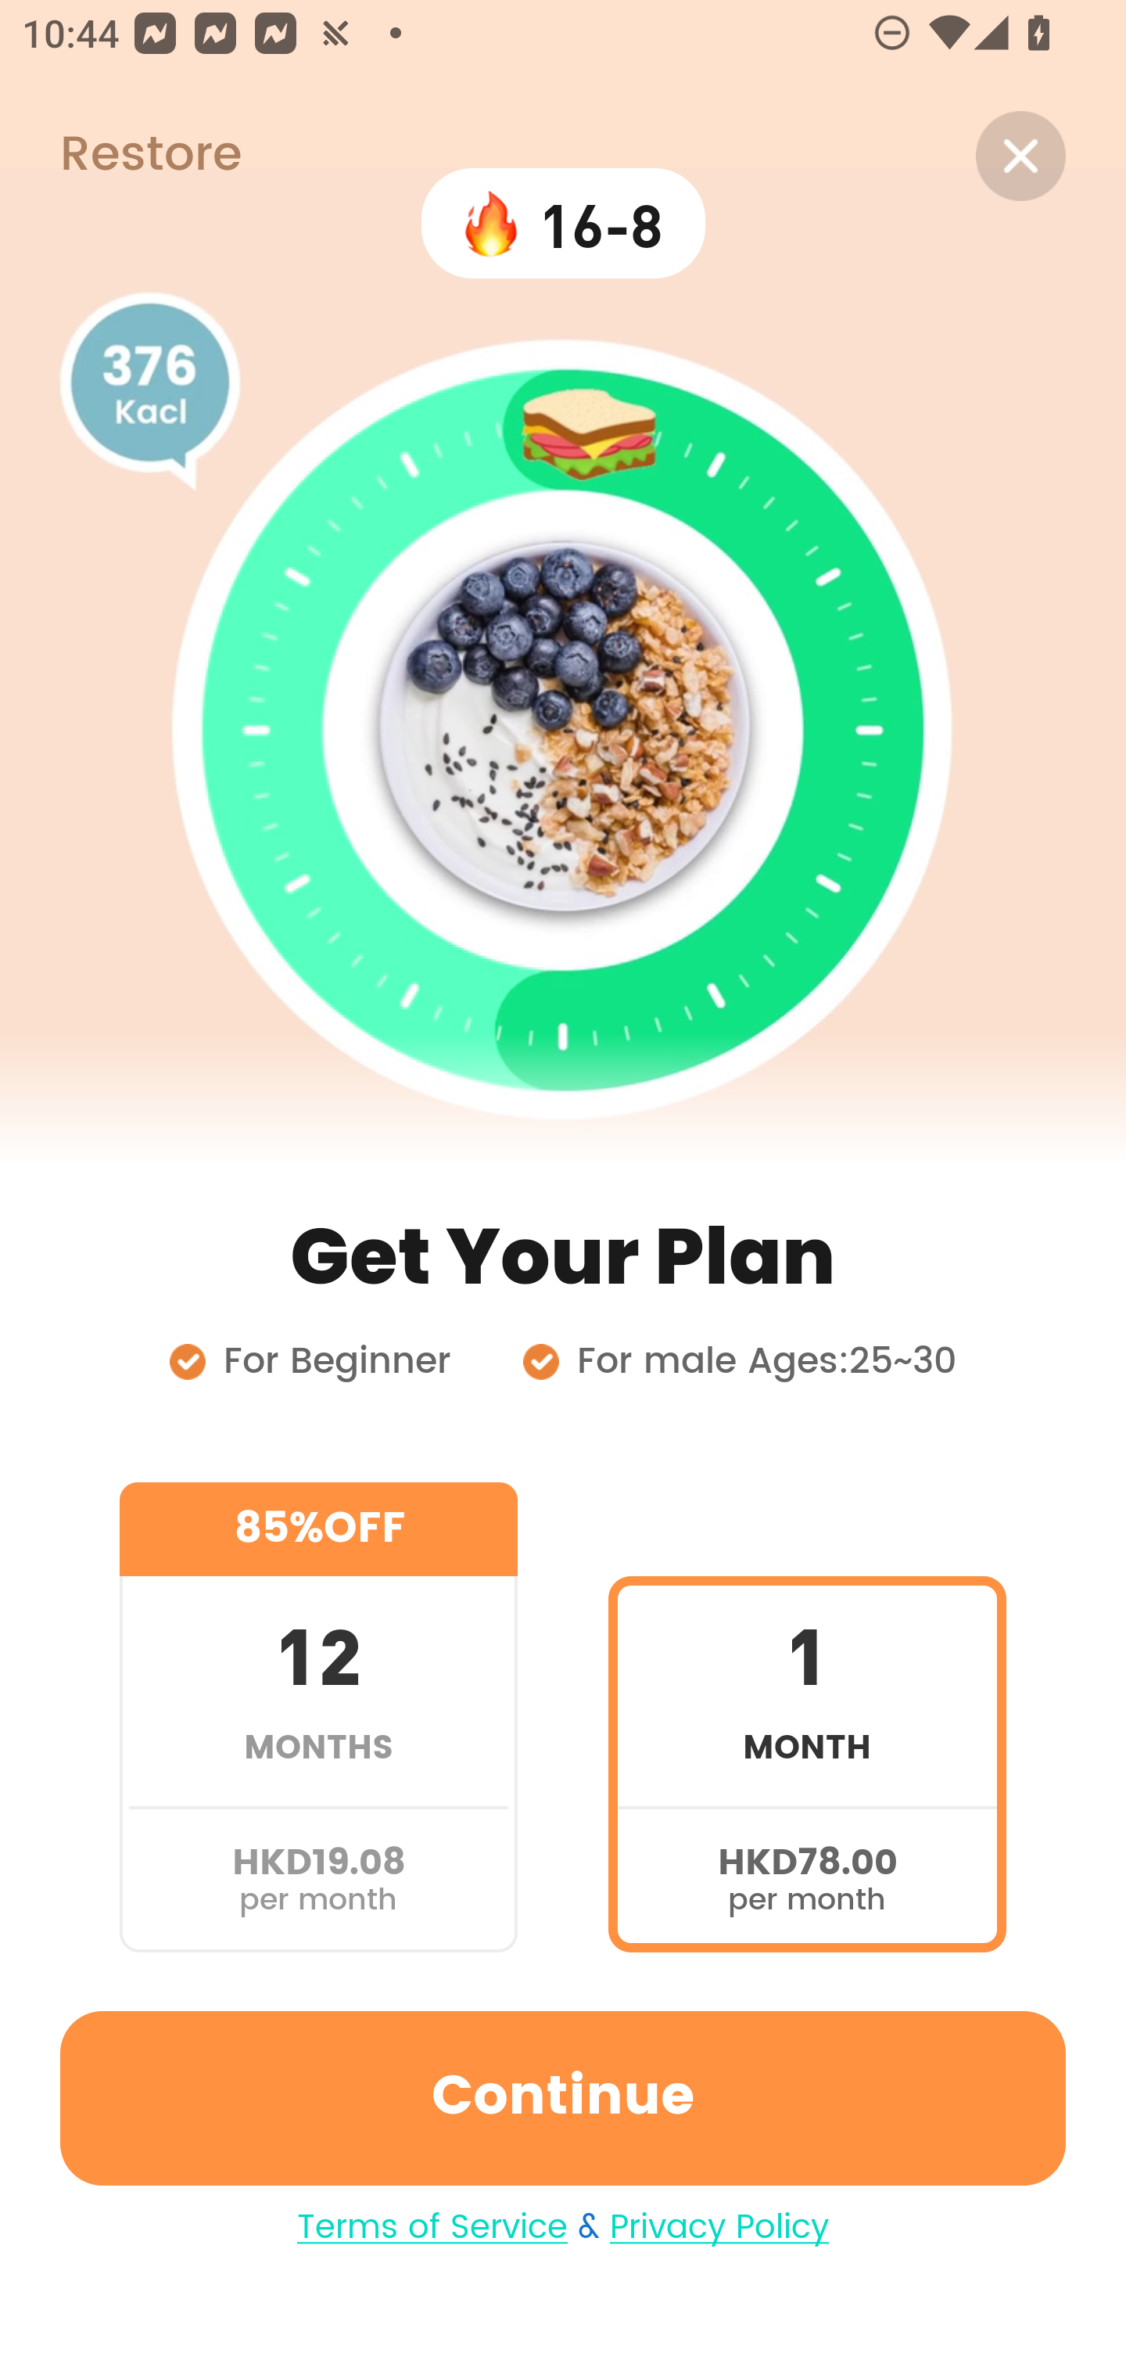 This screenshot has width=1126, height=2378. Describe the element at coordinates (807, 1716) in the screenshot. I see `1 MONTH per month HKD78.00` at that location.